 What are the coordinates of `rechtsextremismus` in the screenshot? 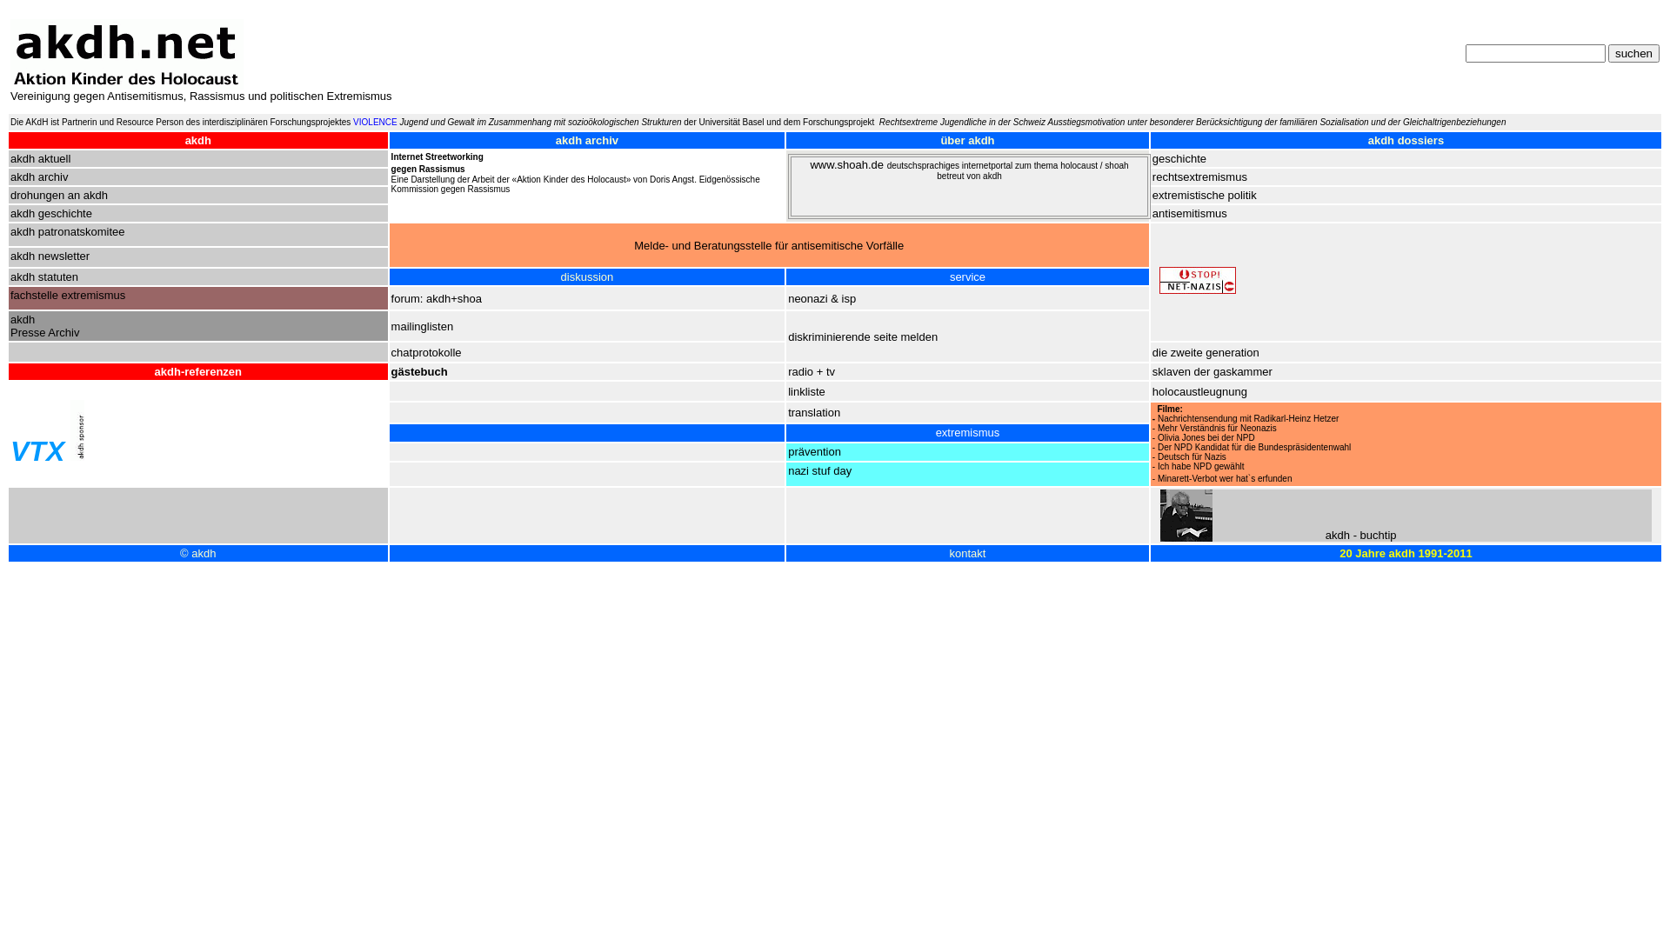 It's located at (1200, 177).